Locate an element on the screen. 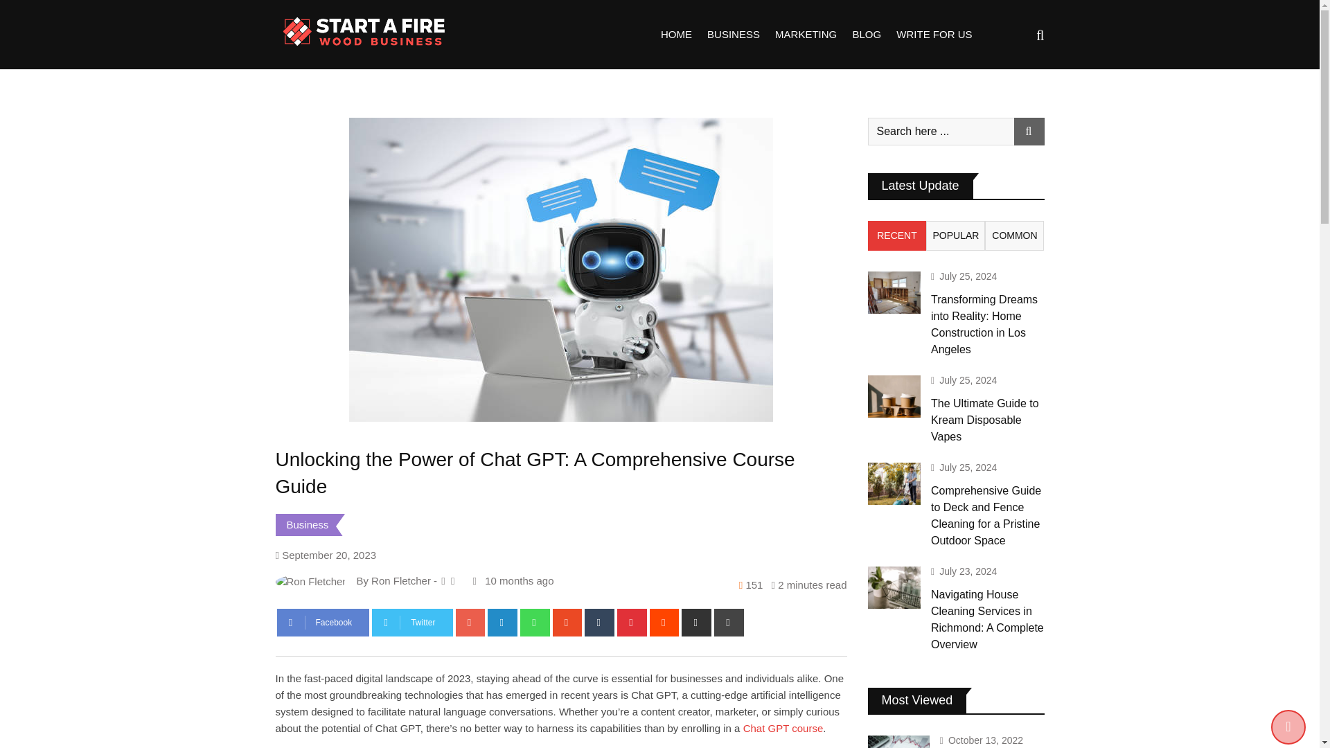 This screenshot has width=1330, height=748. Ron Fletcher is located at coordinates (400, 580).